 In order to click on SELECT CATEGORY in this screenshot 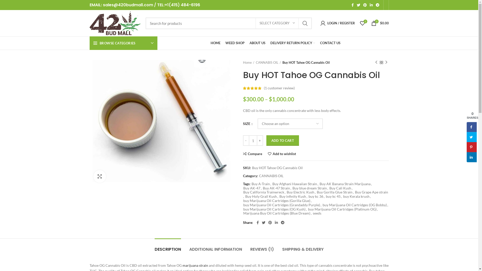, I will do `click(277, 23)`.